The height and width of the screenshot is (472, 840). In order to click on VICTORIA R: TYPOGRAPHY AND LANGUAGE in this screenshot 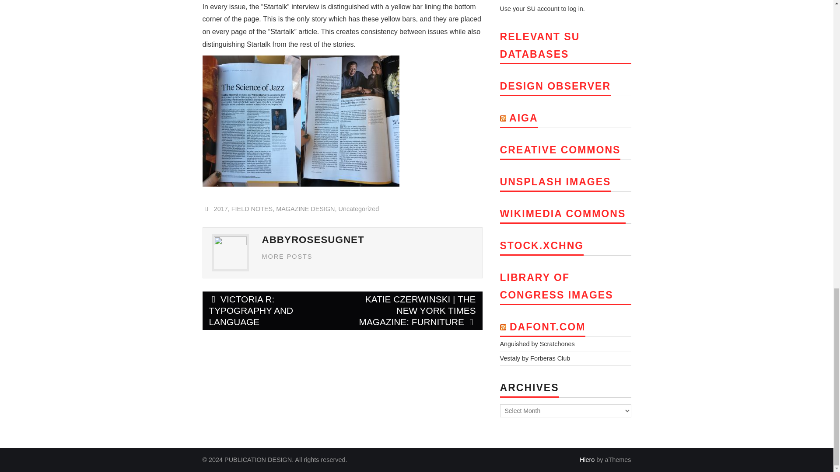, I will do `click(272, 310)`.